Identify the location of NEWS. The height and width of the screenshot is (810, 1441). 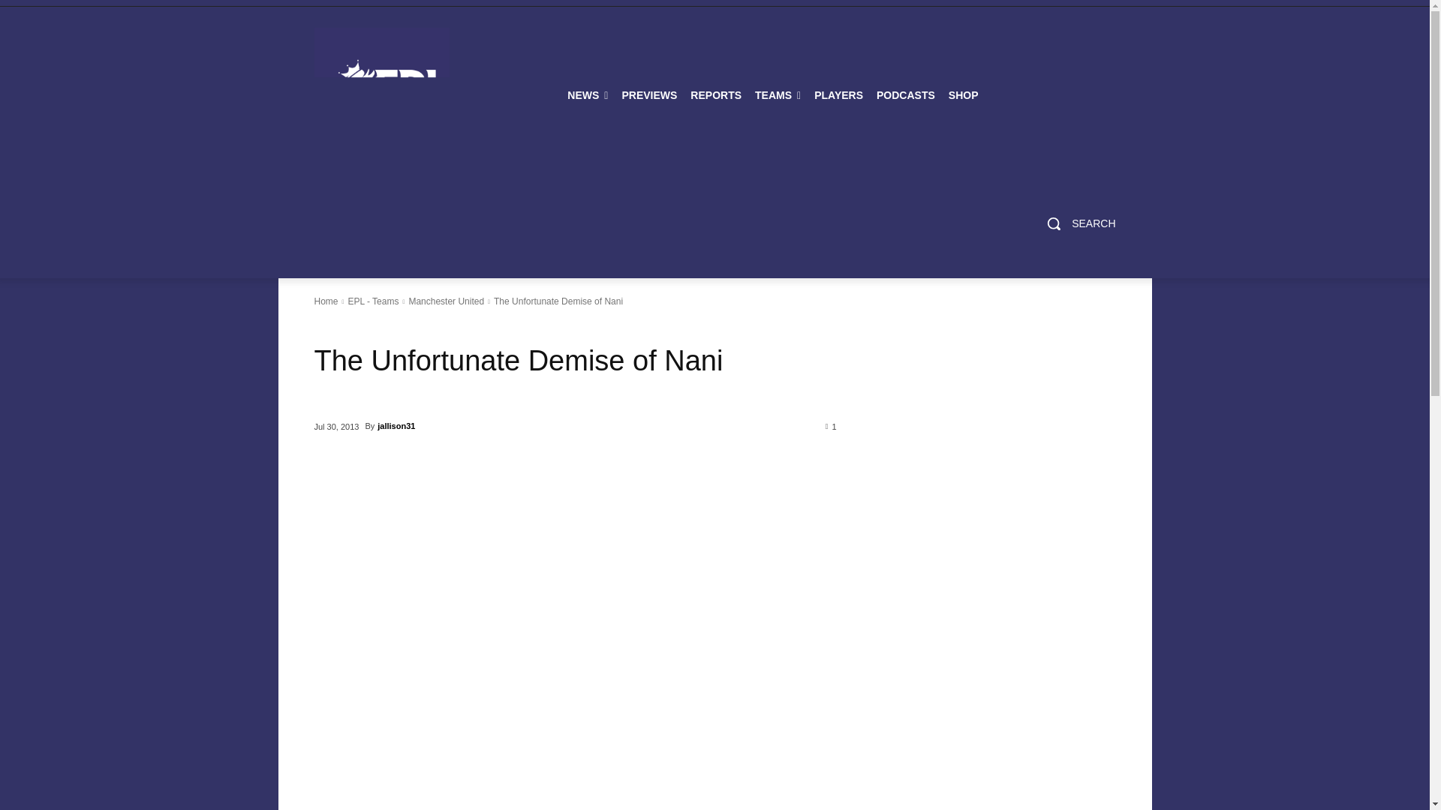
(587, 94).